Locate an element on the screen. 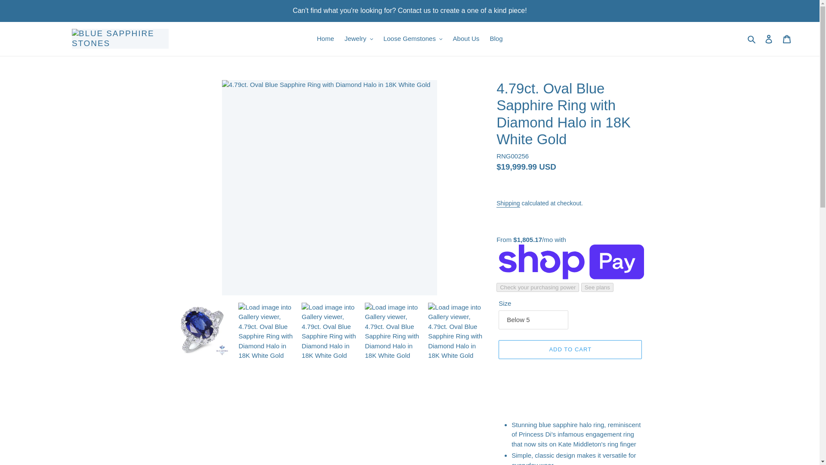 The image size is (826, 465). About Us is located at coordinates (466, 39).